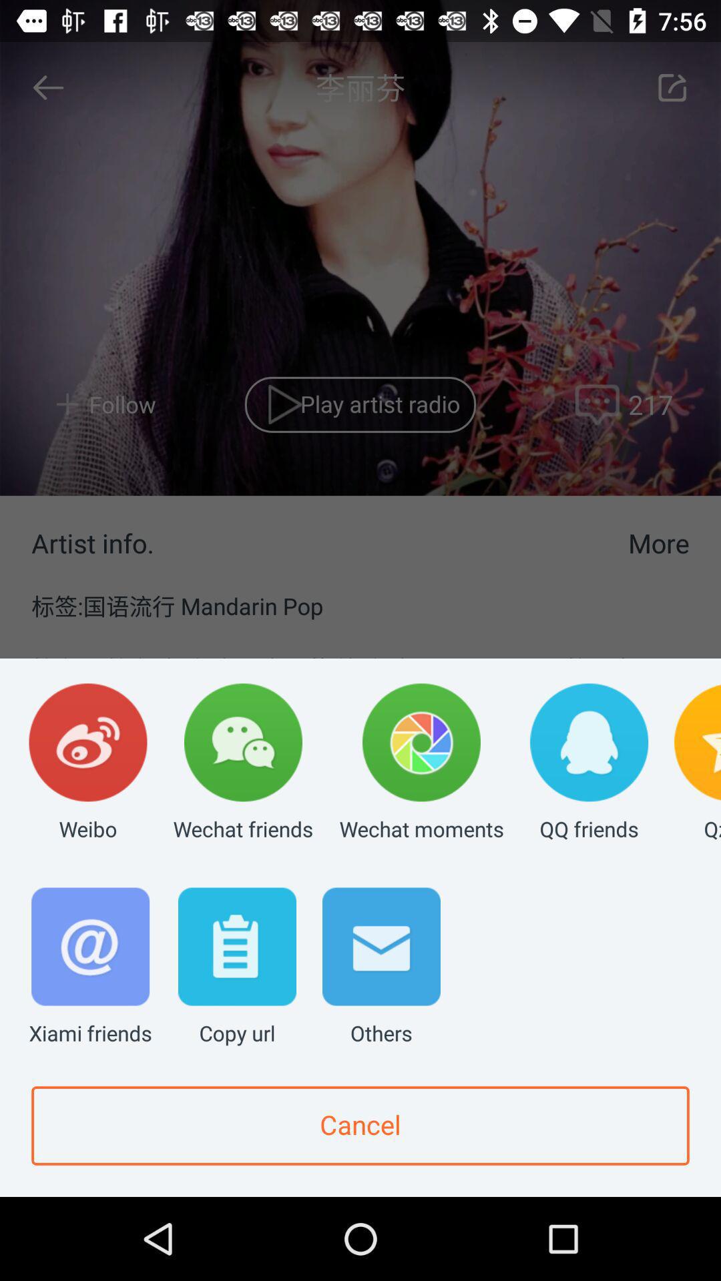 The width and height of the screenshot is (721, 1281). What do you see at coordinates (422, 763) in the screenshot?
I see `tap the item next to the qq friends app` at bounding box center [422, 763].